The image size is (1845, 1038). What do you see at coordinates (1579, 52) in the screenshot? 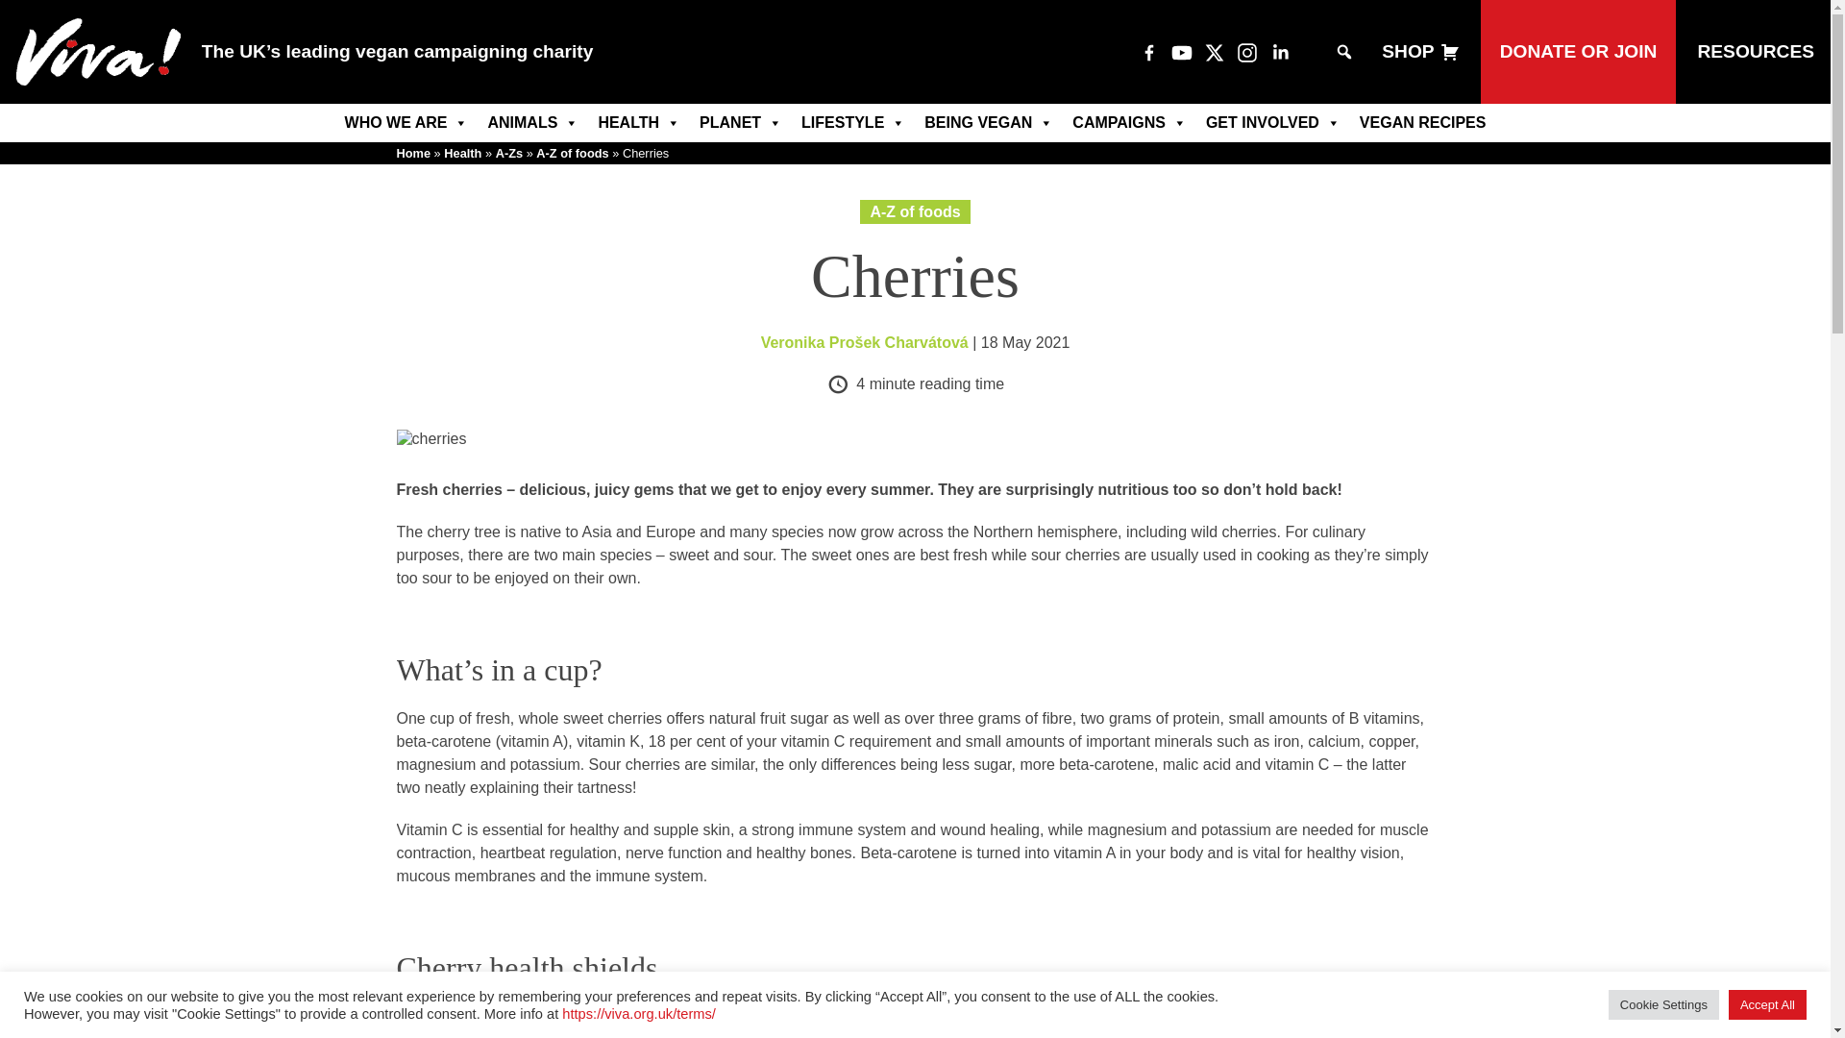
I see `Donate to Viva!` at bounding box center [1579, 52].